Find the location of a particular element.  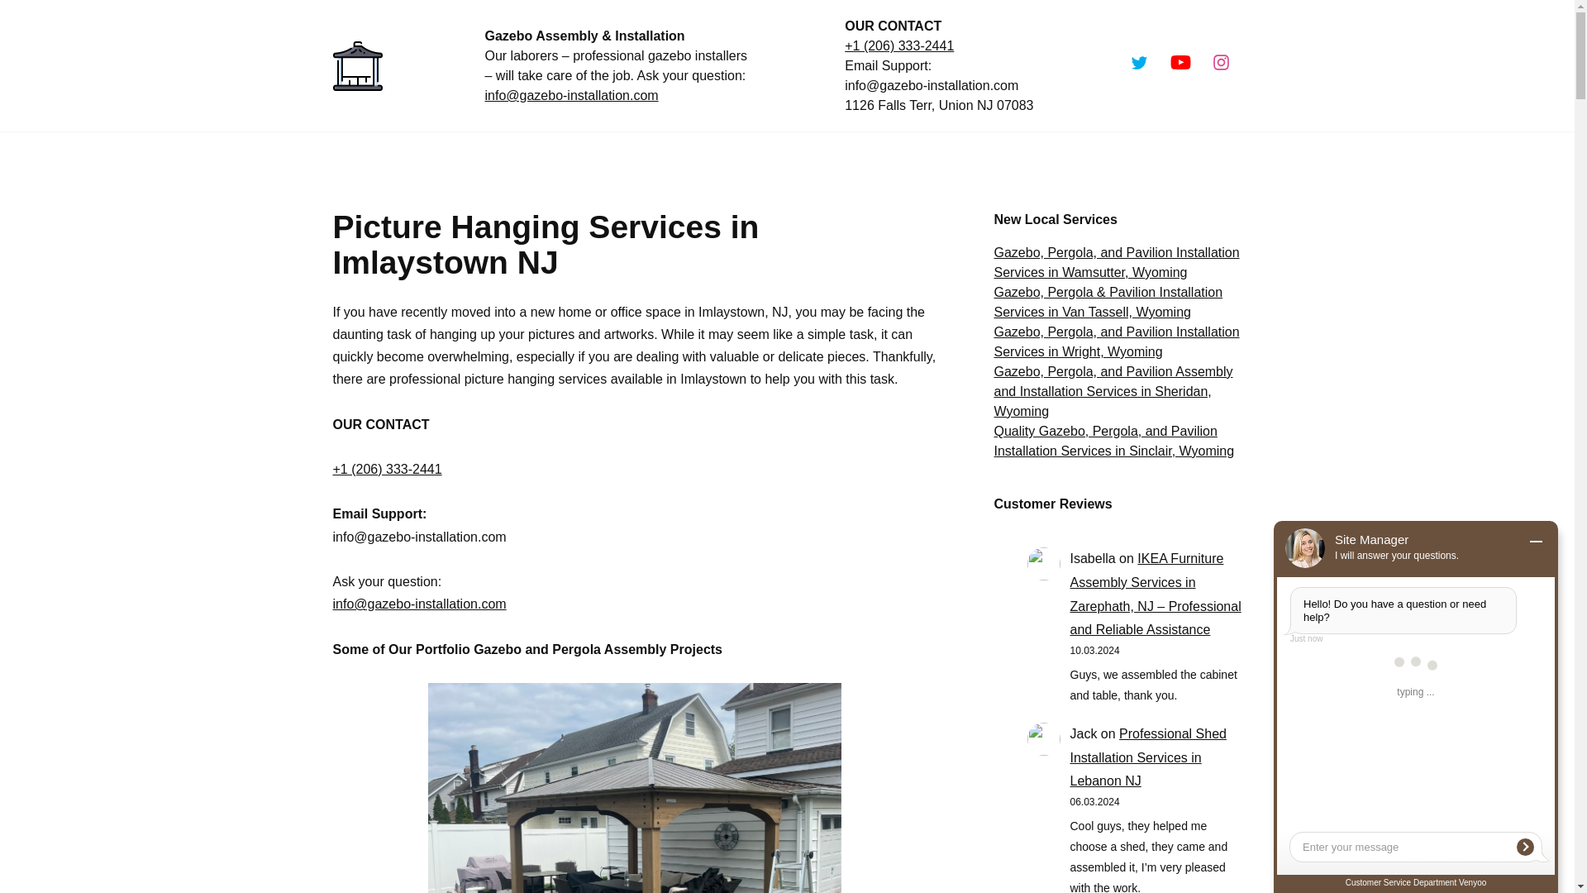

PORTFOLIO is located at coordinates (850, 158).